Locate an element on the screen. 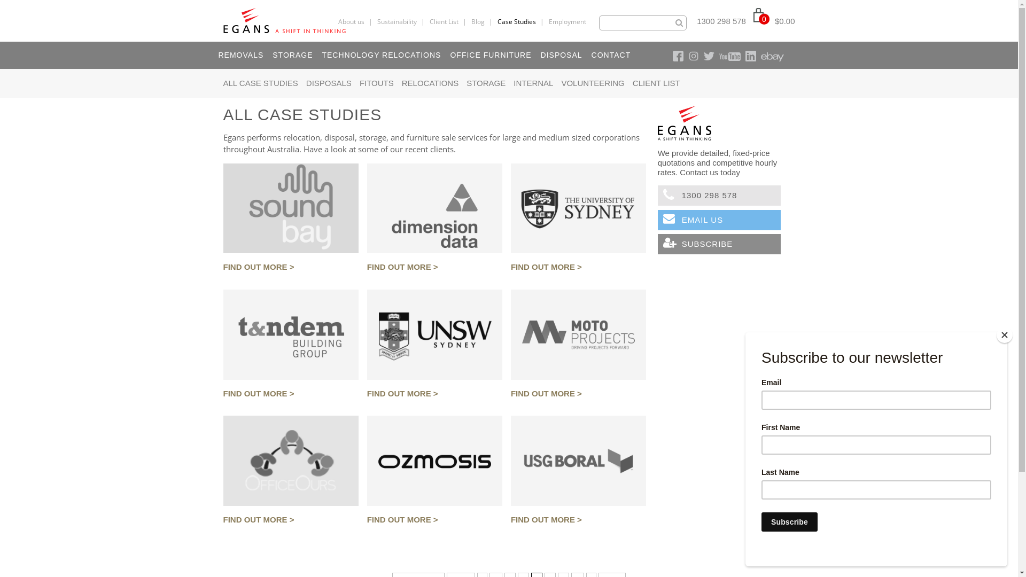 Image resolution: width=1026 pixels, height=577 pixels. Facebook is located at coordinates (678, 56).